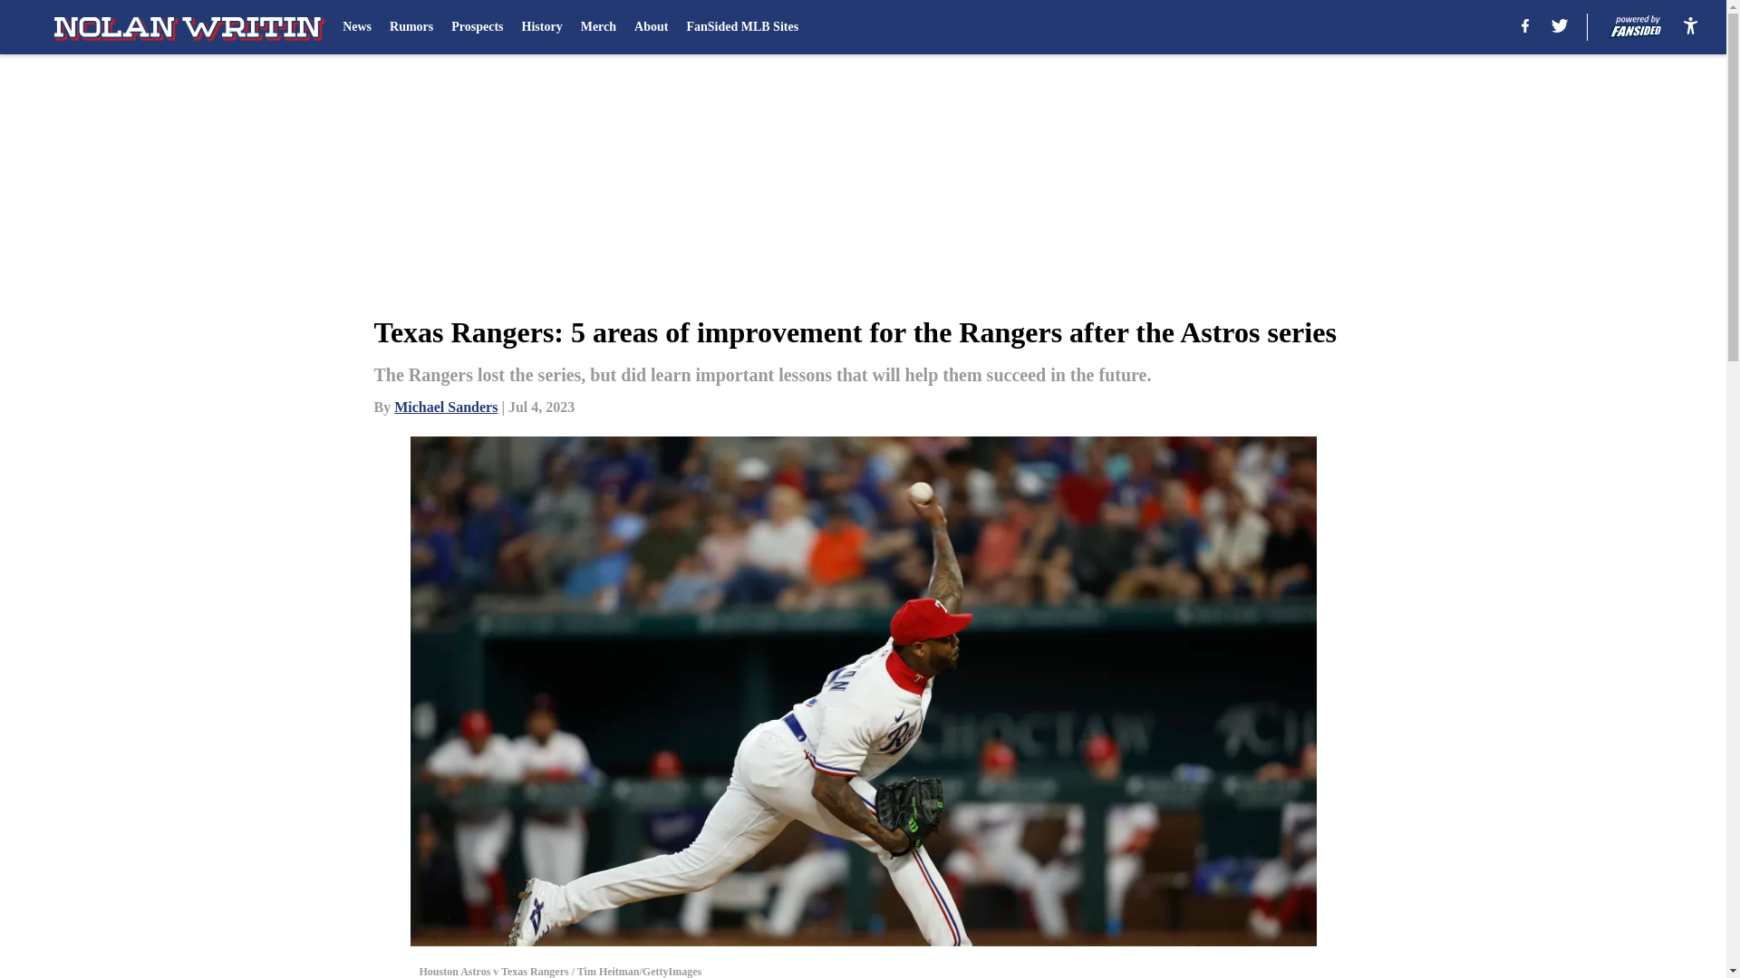 Image resolution: width=1740 pixels, height=978 pixels. I want to click on FanSided MLB Sites, so click(741, 27).